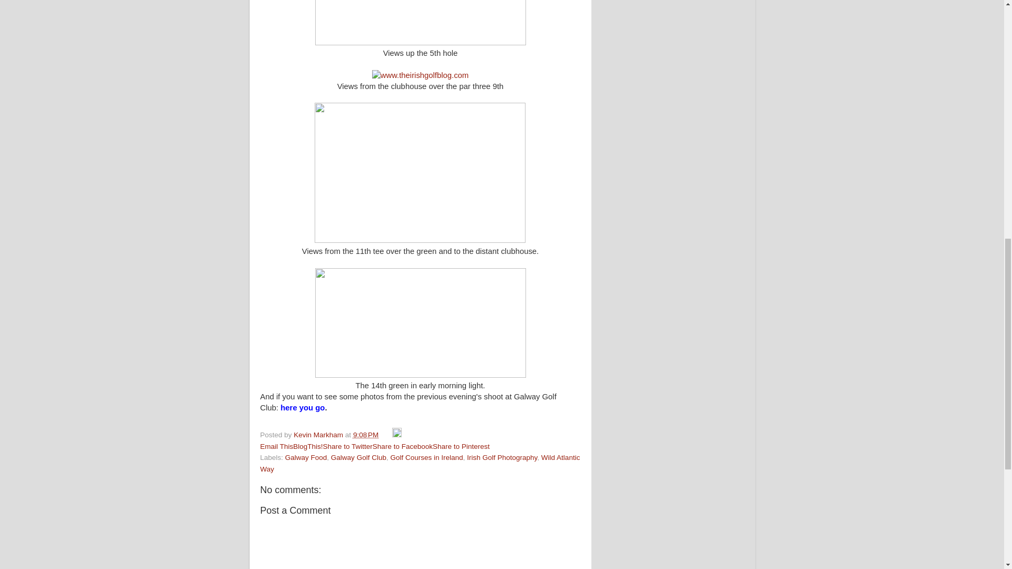  I want to click on Share to Twitter, so click(347, 447).